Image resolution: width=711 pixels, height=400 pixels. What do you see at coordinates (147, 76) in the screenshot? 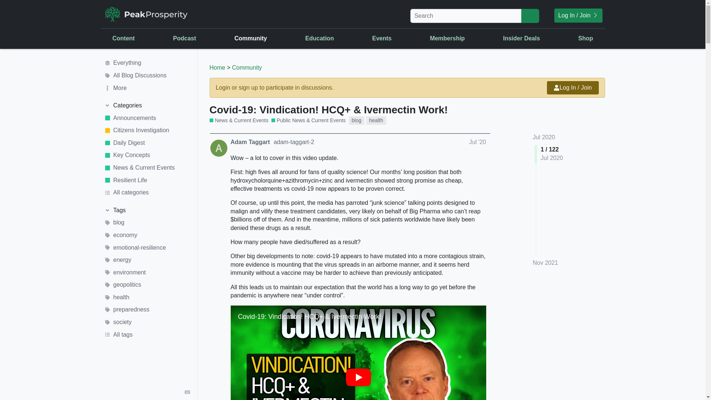
I see `All Blog Discussions` at bounding box center [147, 76].